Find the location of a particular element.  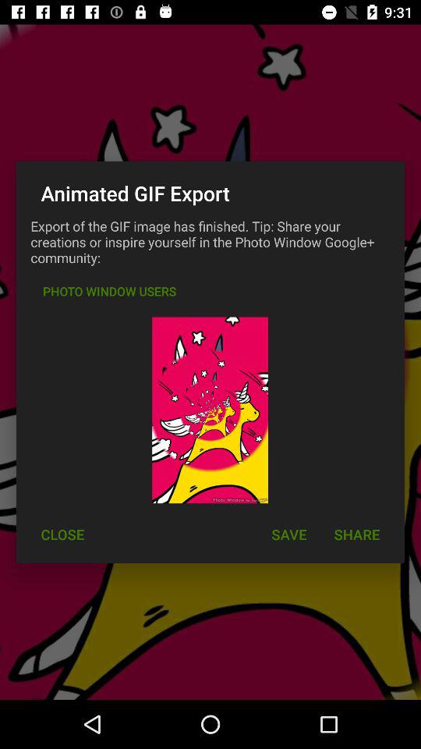

flip until the save item is located at coordinates (288, 534).